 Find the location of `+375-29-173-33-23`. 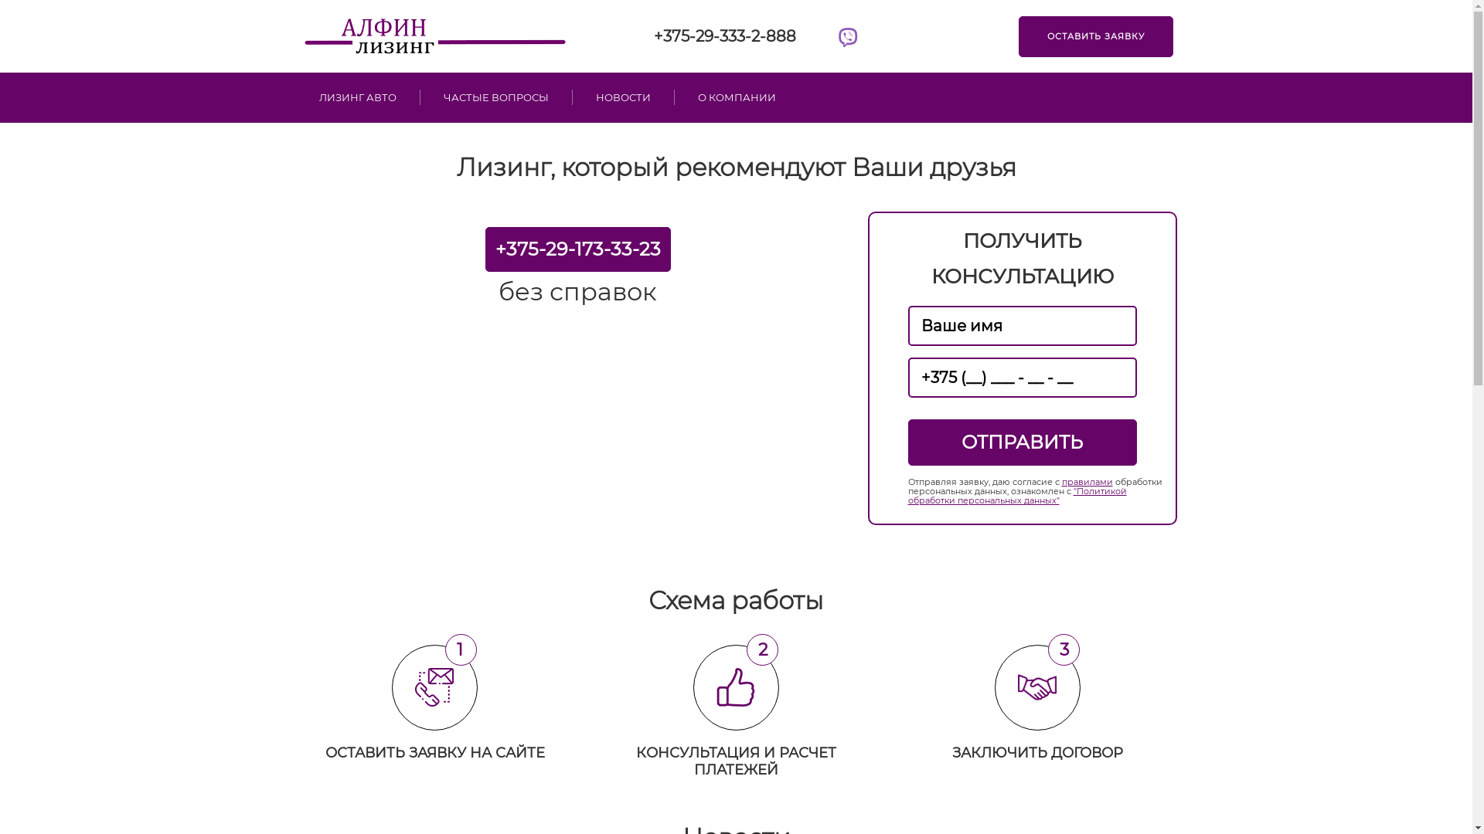

+375-29-173-33-23 is located at coordinates (578, 249).